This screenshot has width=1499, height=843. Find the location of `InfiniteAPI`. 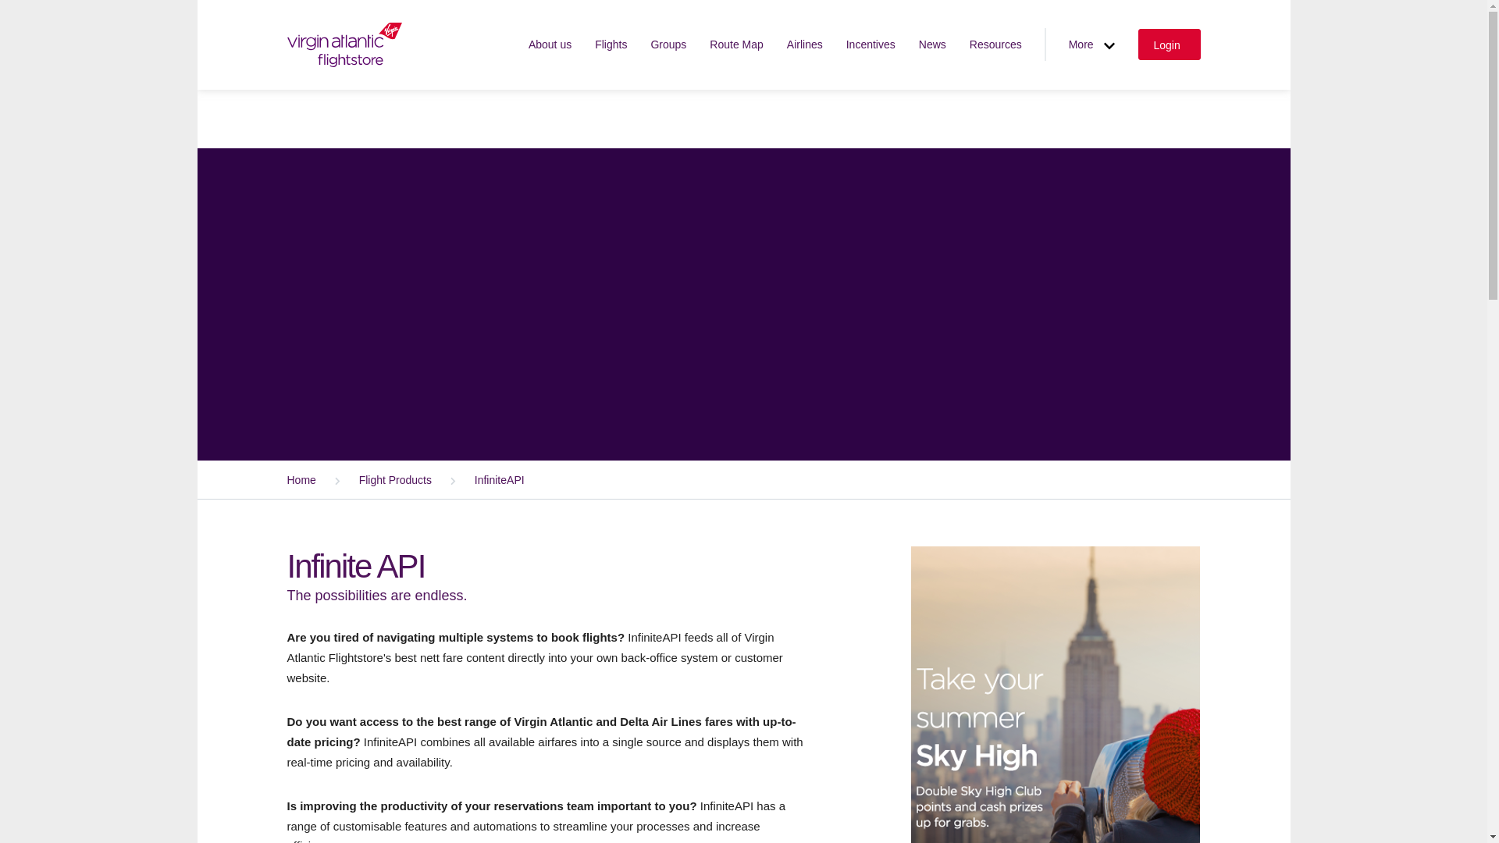

InfiniteAPI is located at coordinates (479, 479).